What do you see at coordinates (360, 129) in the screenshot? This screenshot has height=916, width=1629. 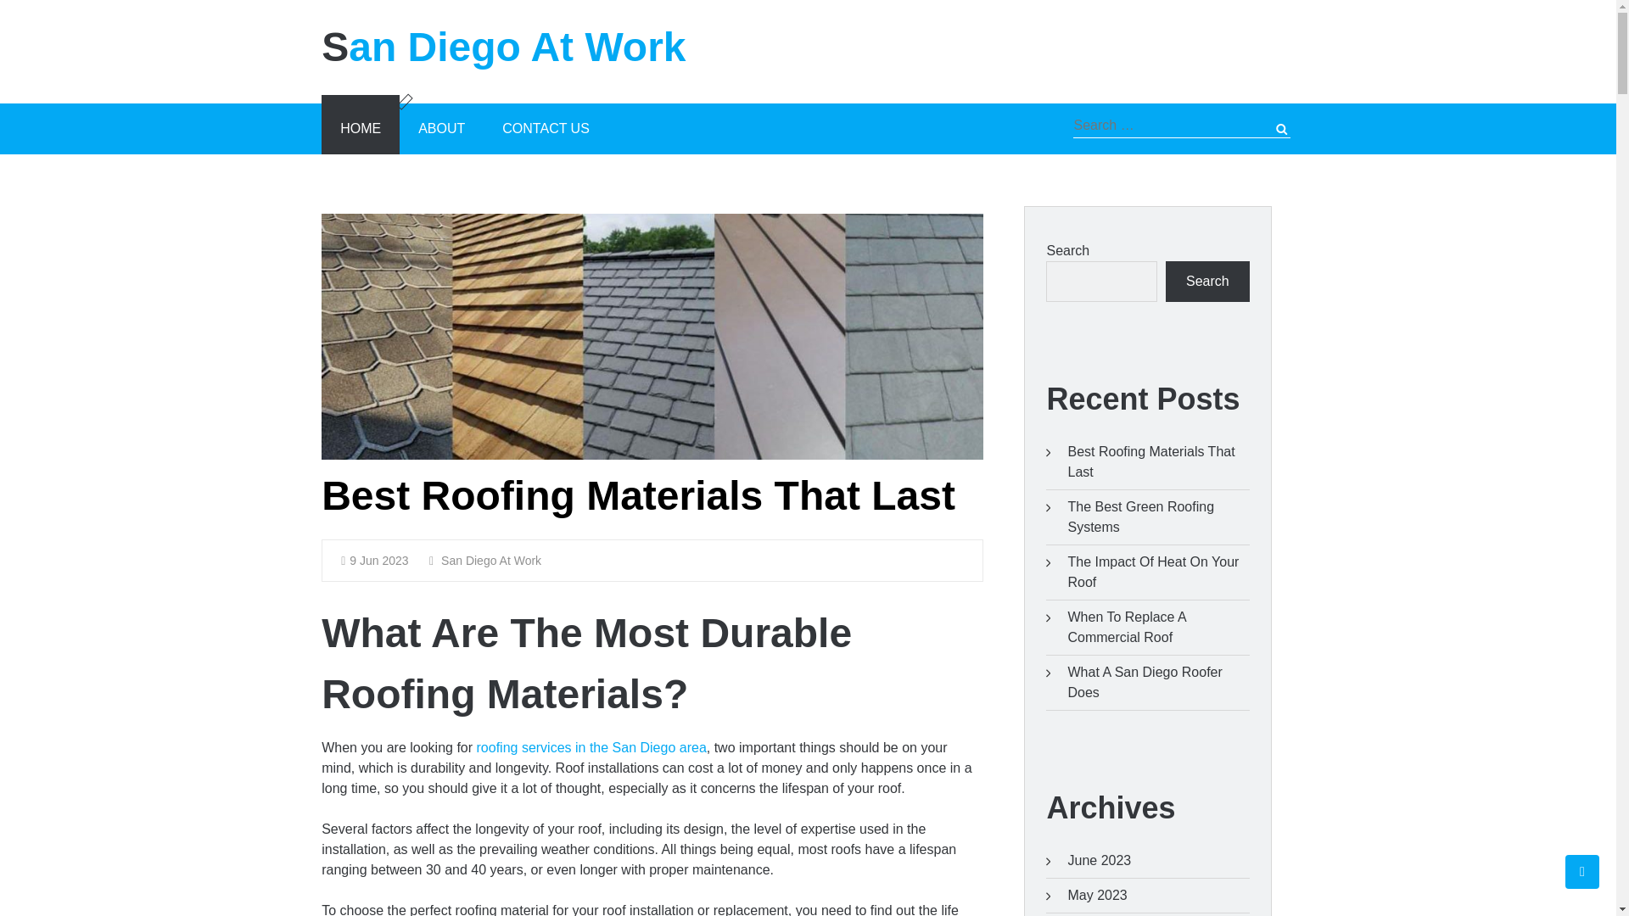 I see `HOME` at bounding box center [360, 129].